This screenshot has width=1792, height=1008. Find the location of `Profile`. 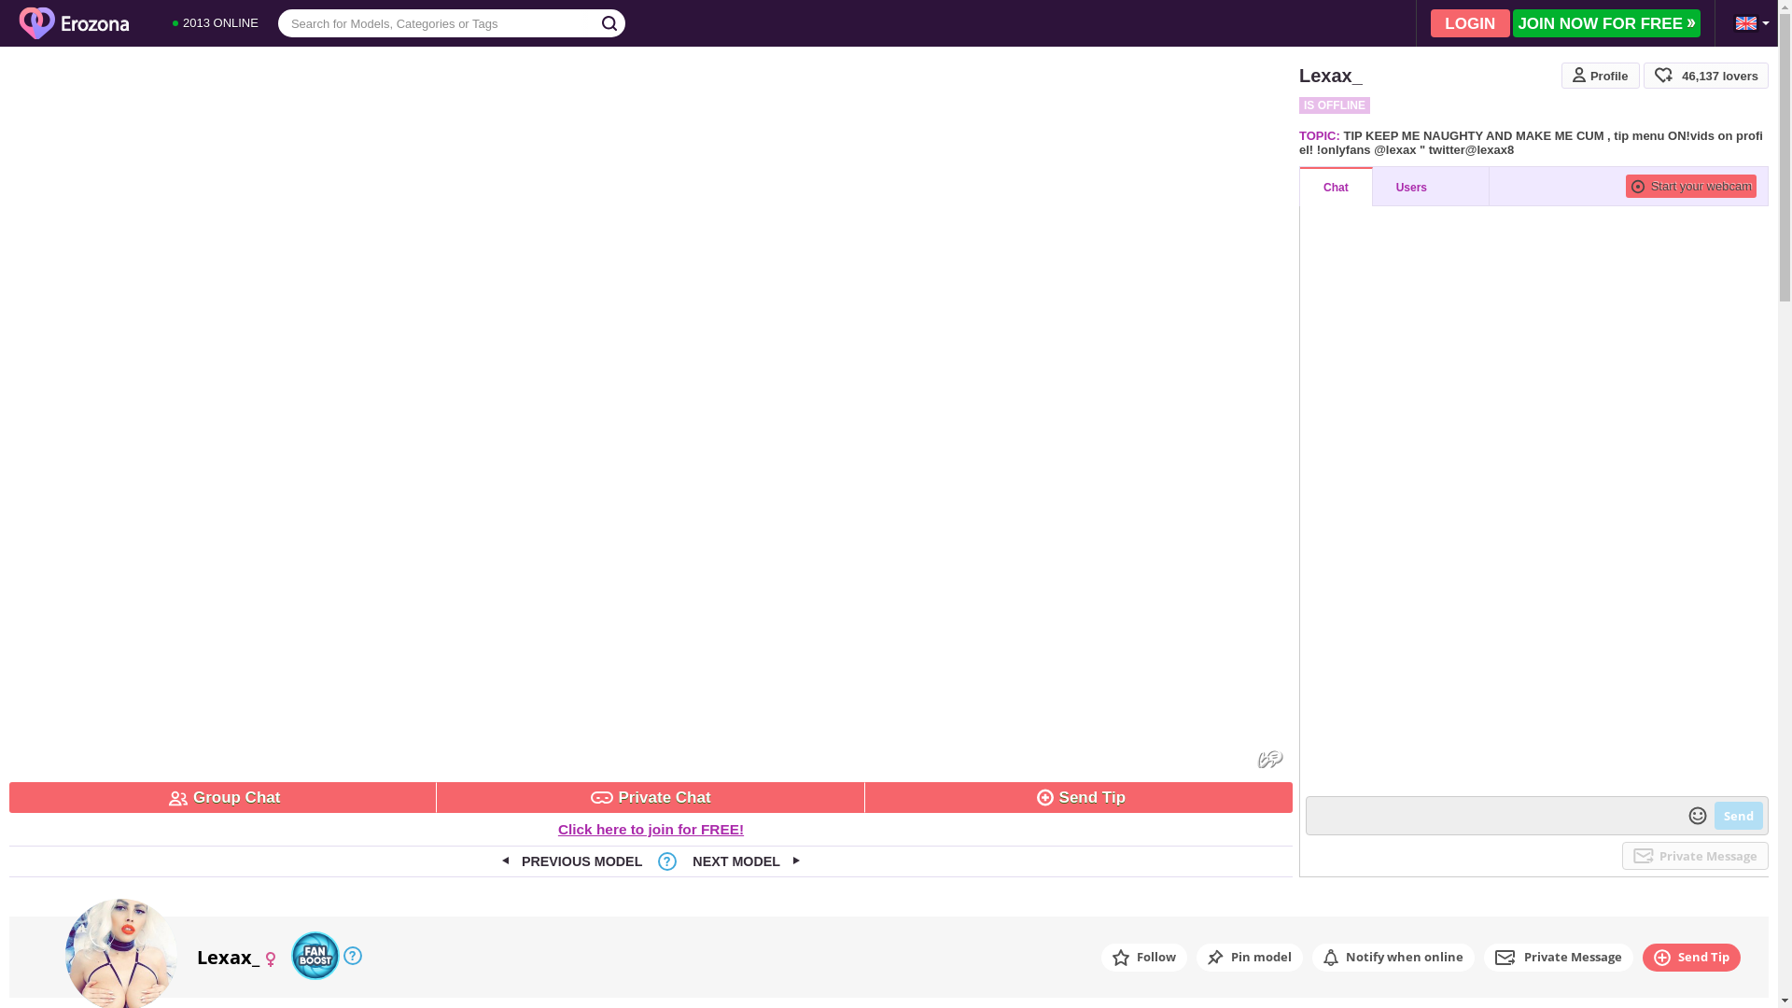

Profile is located at coordinates (1601, 76).